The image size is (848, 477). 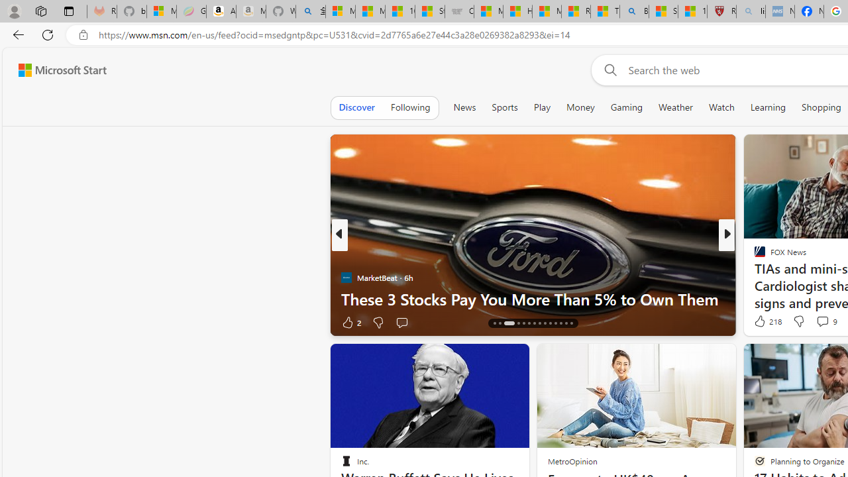 What do you see at coordinates (566, 323) in the screenshot?
I see `AutomationID: tab-27` at bounding box center [566, 323].